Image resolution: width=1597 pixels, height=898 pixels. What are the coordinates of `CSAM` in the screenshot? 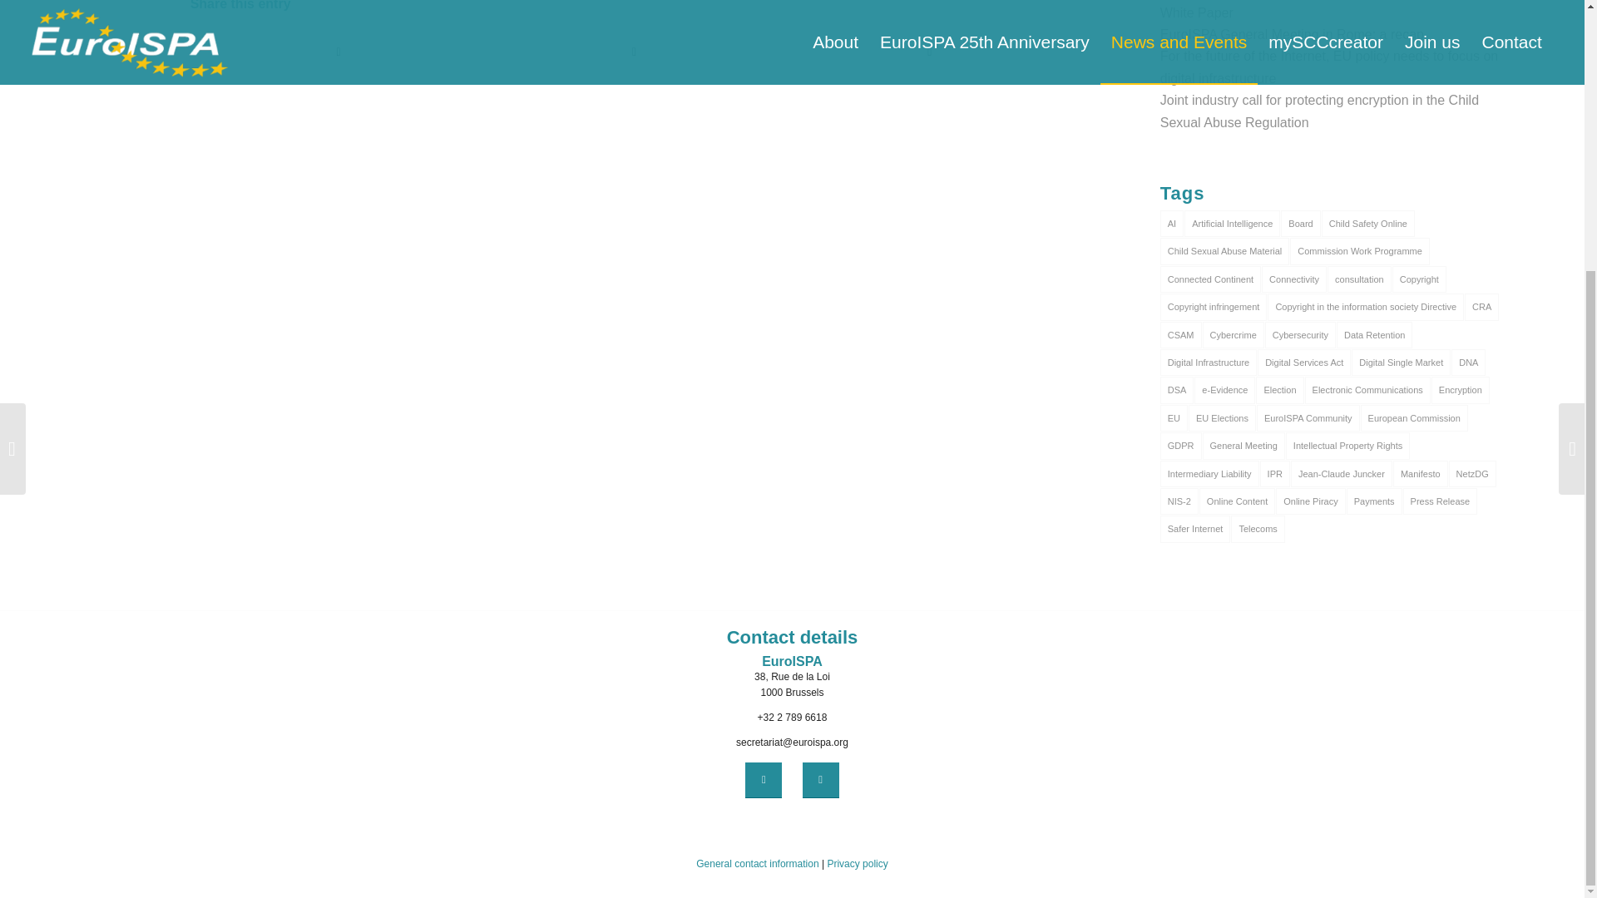 It's located at (1181, 334).